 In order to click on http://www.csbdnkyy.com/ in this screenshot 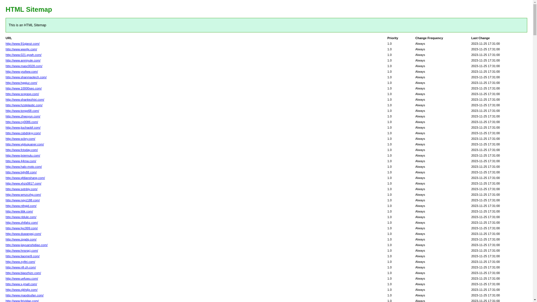, I will do `click(23, 133)`.